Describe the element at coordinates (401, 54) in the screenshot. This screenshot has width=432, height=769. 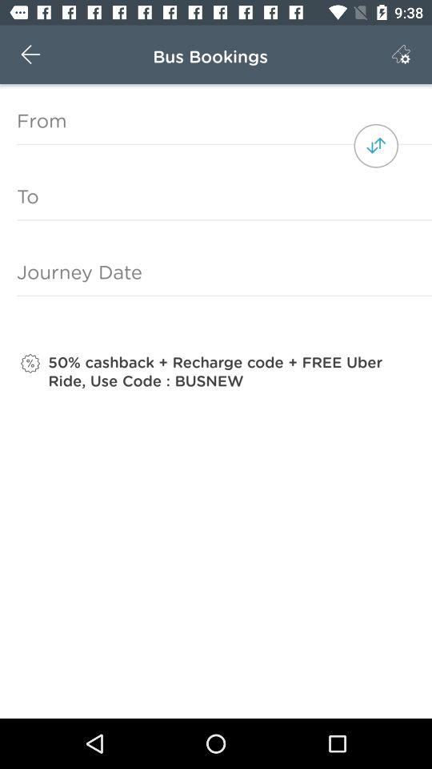
I see `open the icon to the right of bus bookings item` at that location.